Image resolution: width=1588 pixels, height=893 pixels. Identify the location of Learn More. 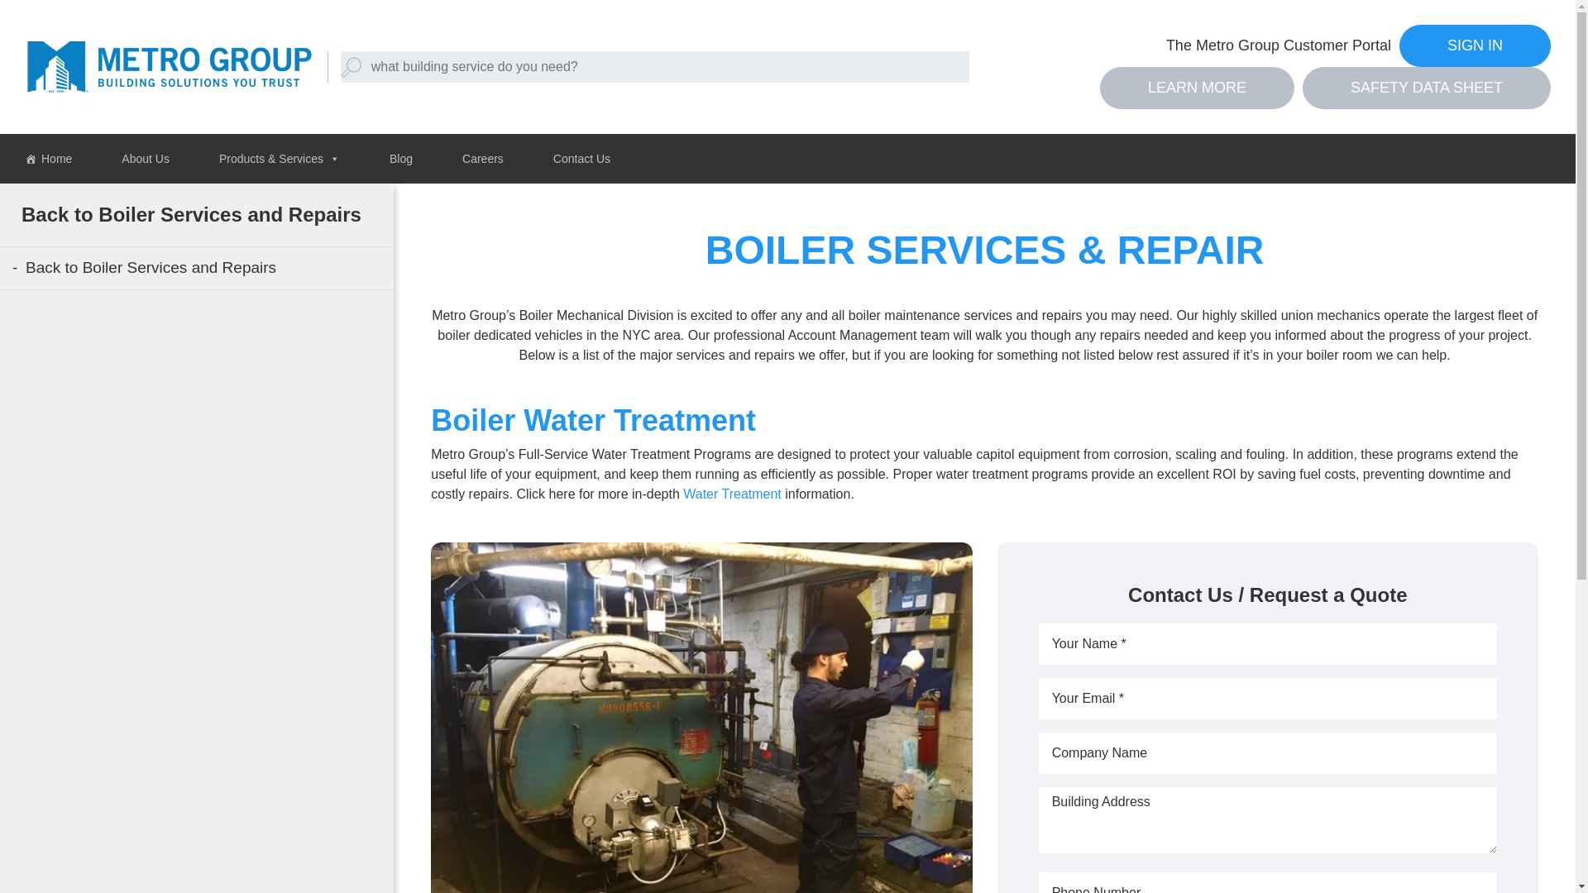
(1197, 88).